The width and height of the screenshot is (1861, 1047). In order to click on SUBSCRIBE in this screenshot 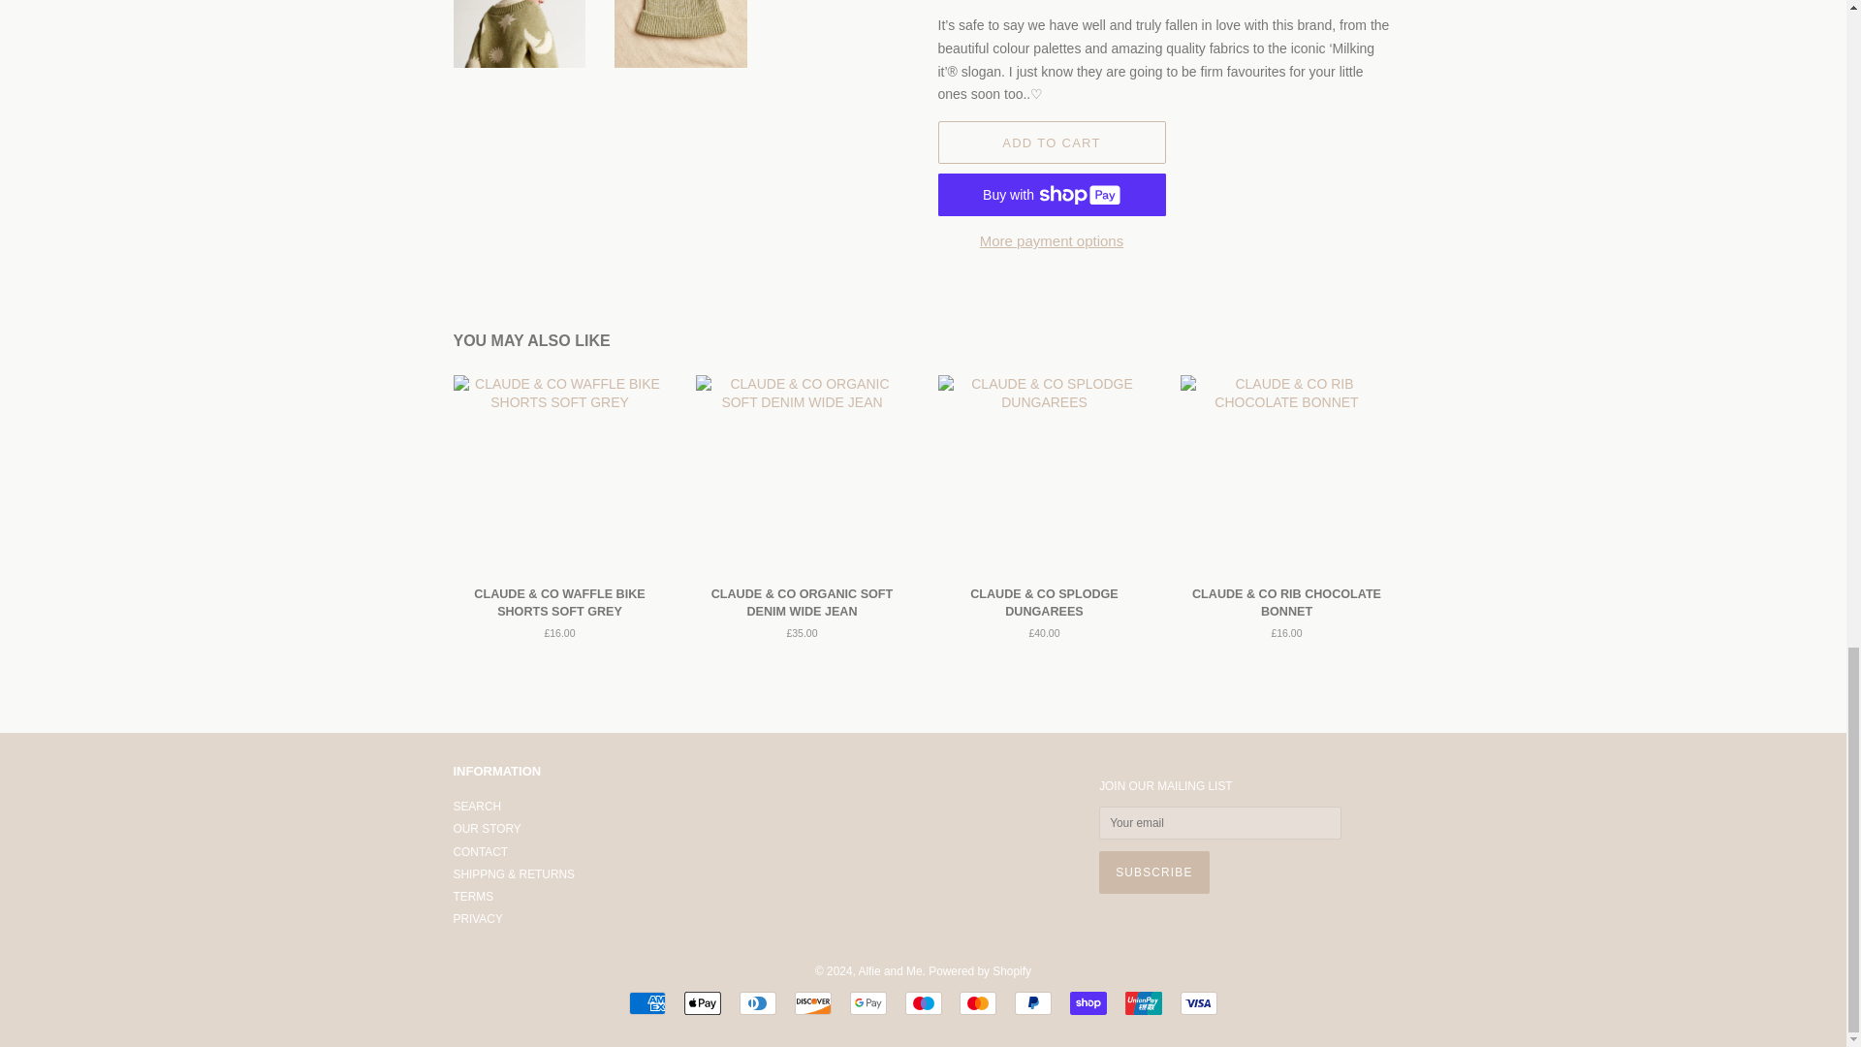, I will do `click(1153, 872)`.